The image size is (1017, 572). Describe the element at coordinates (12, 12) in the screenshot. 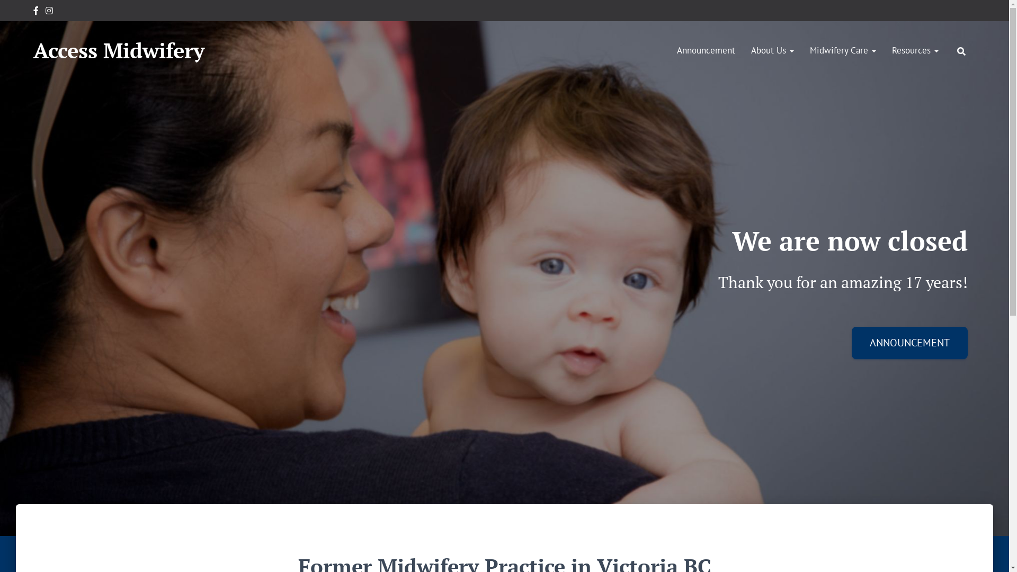

I see `Search` at that location.